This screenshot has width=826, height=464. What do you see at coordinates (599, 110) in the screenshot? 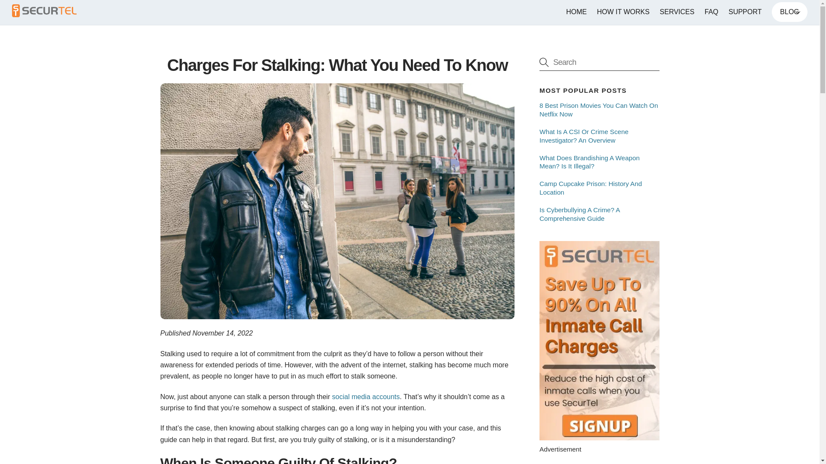
I see `8 Best Prison Movies You Can Watch On Netflix Now` at bounding box center [599, 110].